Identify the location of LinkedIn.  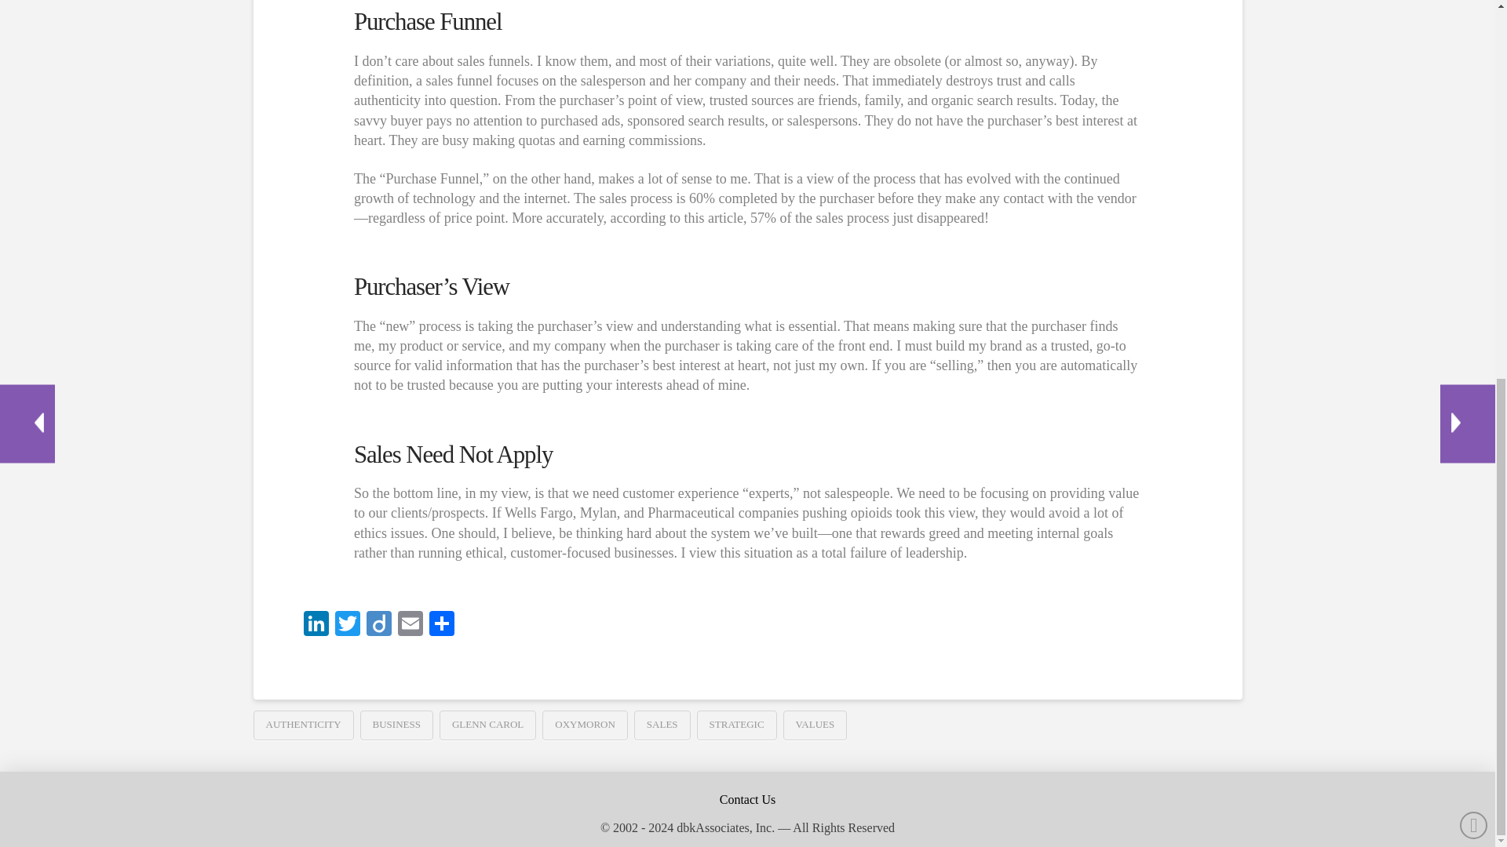
(316, 625).